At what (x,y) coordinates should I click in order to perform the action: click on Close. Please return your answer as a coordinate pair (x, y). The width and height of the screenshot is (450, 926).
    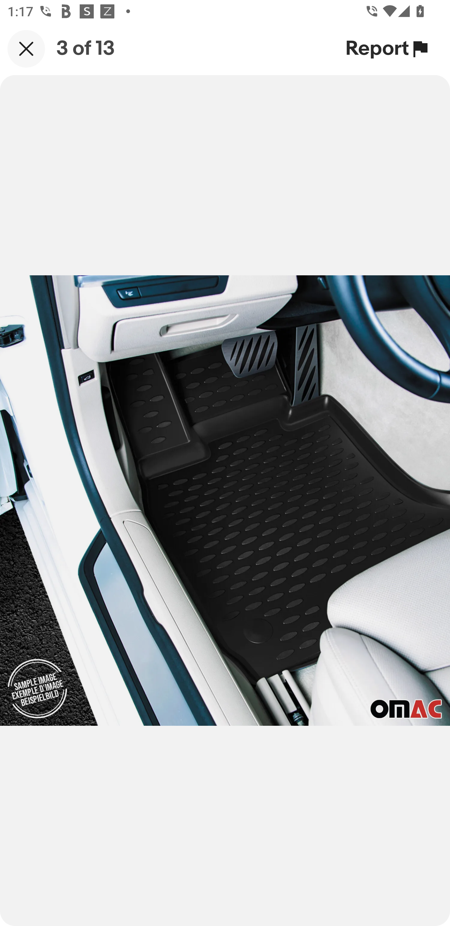
    Looking at the image, I should click on (26, 48).